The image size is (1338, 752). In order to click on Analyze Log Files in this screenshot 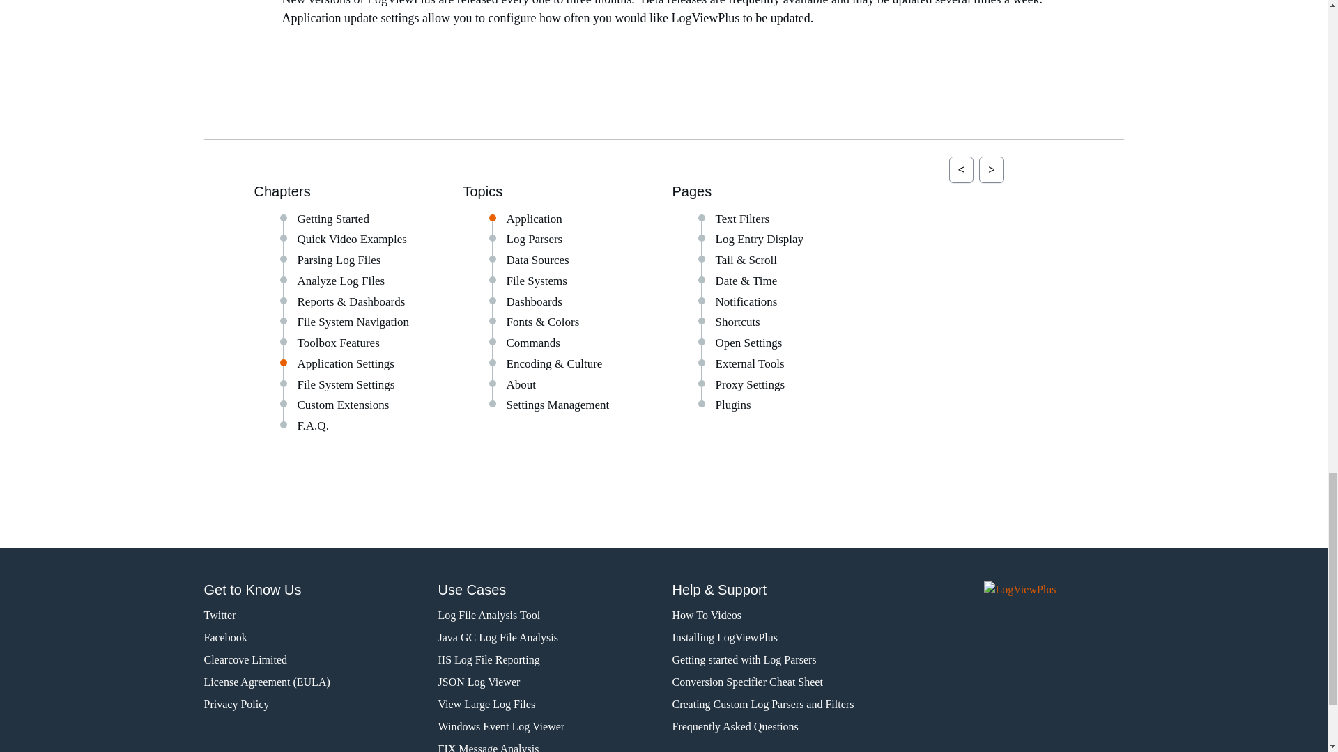, I will do `click(341, 281)`.